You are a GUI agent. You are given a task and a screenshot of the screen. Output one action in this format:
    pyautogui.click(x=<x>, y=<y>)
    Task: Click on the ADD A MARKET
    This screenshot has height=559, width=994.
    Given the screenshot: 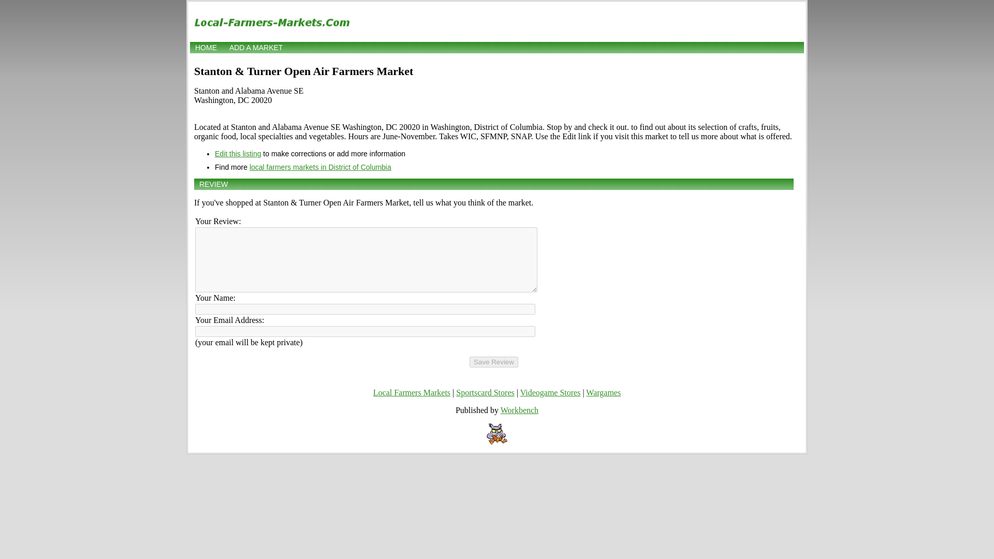 What is the action you would take?
    pyautogui.click(x=256, y=48)
    